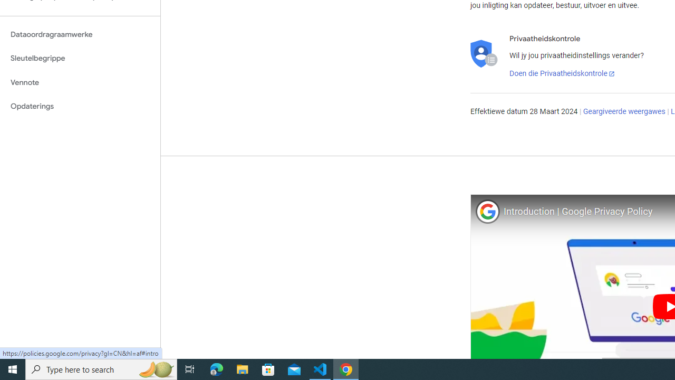  I want to click on Doen die Privaatheidskontrole, so click(562, 74).